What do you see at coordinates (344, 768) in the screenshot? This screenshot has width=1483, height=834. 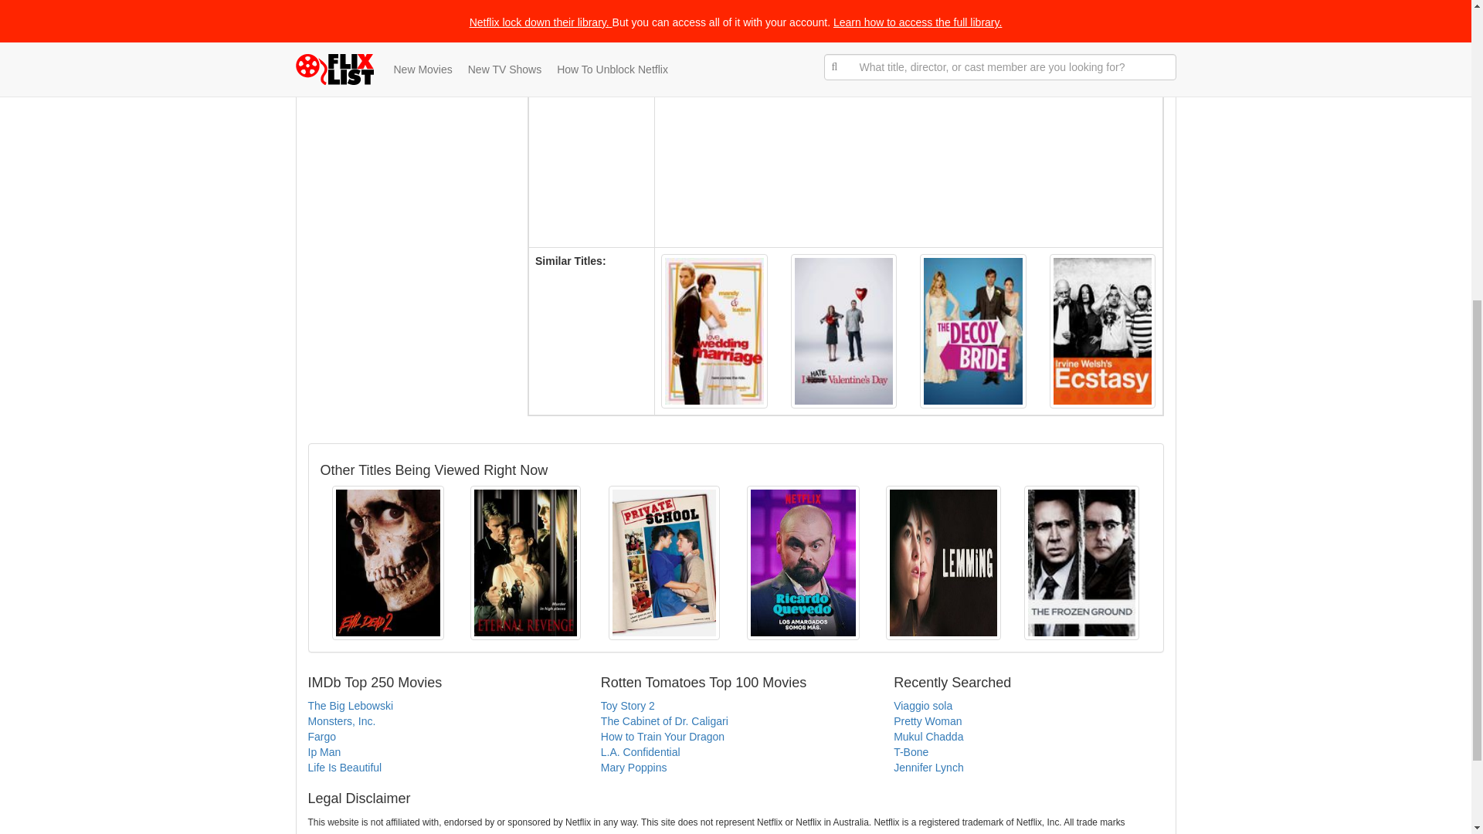 I see `Life Is Beautiful` at bounding box center [344, 768].